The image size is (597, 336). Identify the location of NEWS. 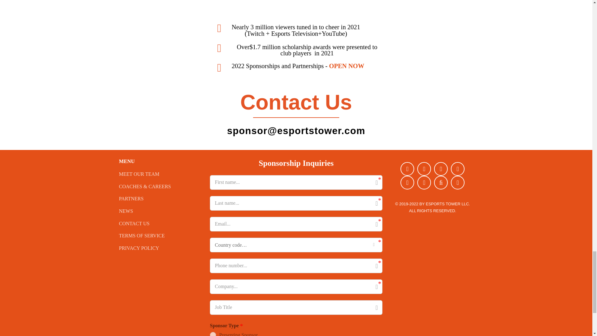
(160, 211).